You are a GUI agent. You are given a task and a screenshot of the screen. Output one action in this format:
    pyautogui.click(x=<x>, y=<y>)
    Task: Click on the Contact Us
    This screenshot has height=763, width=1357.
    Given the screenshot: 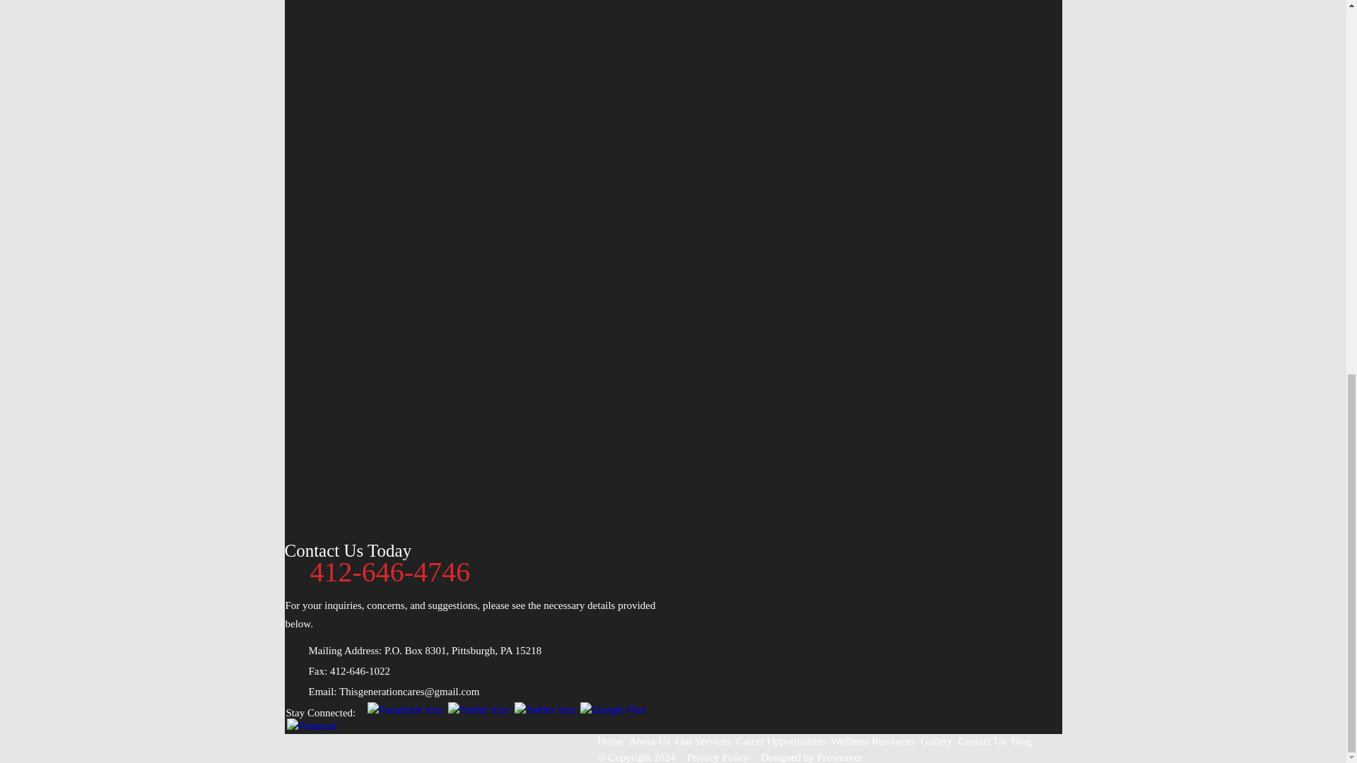 What is the action you would take?
    pyautogui.click(x=981, y=742)
    